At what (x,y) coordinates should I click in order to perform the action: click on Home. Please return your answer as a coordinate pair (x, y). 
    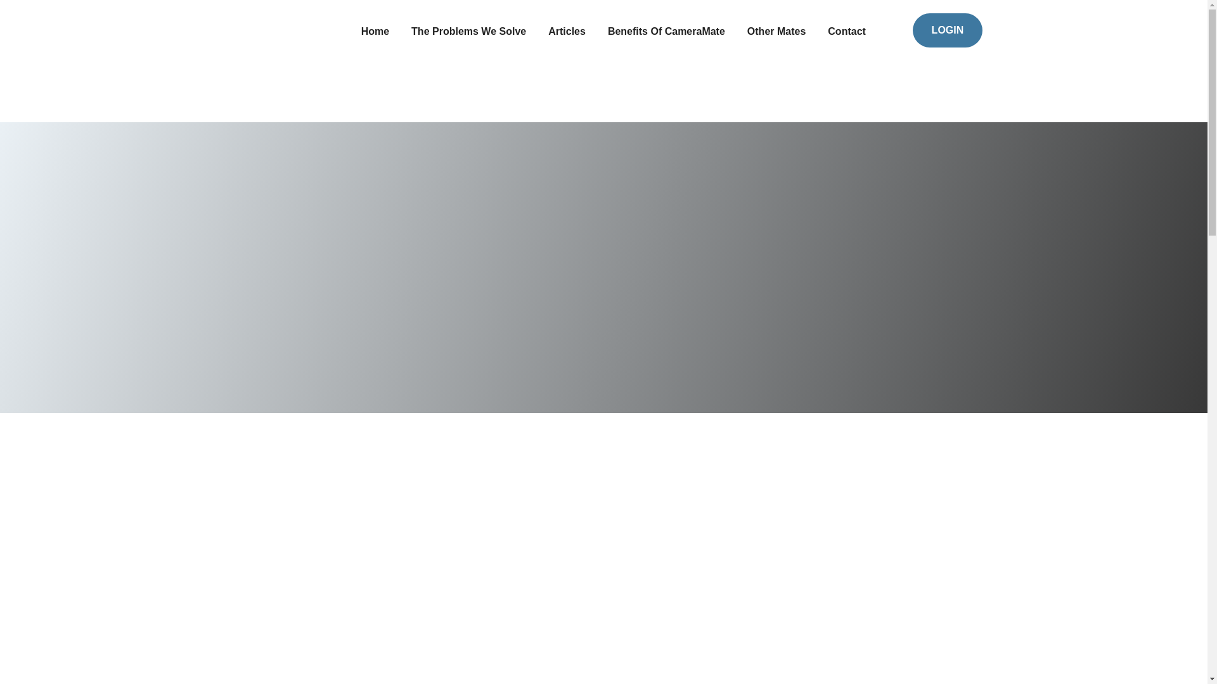
    Looking at the image, I should click on (375, 32).